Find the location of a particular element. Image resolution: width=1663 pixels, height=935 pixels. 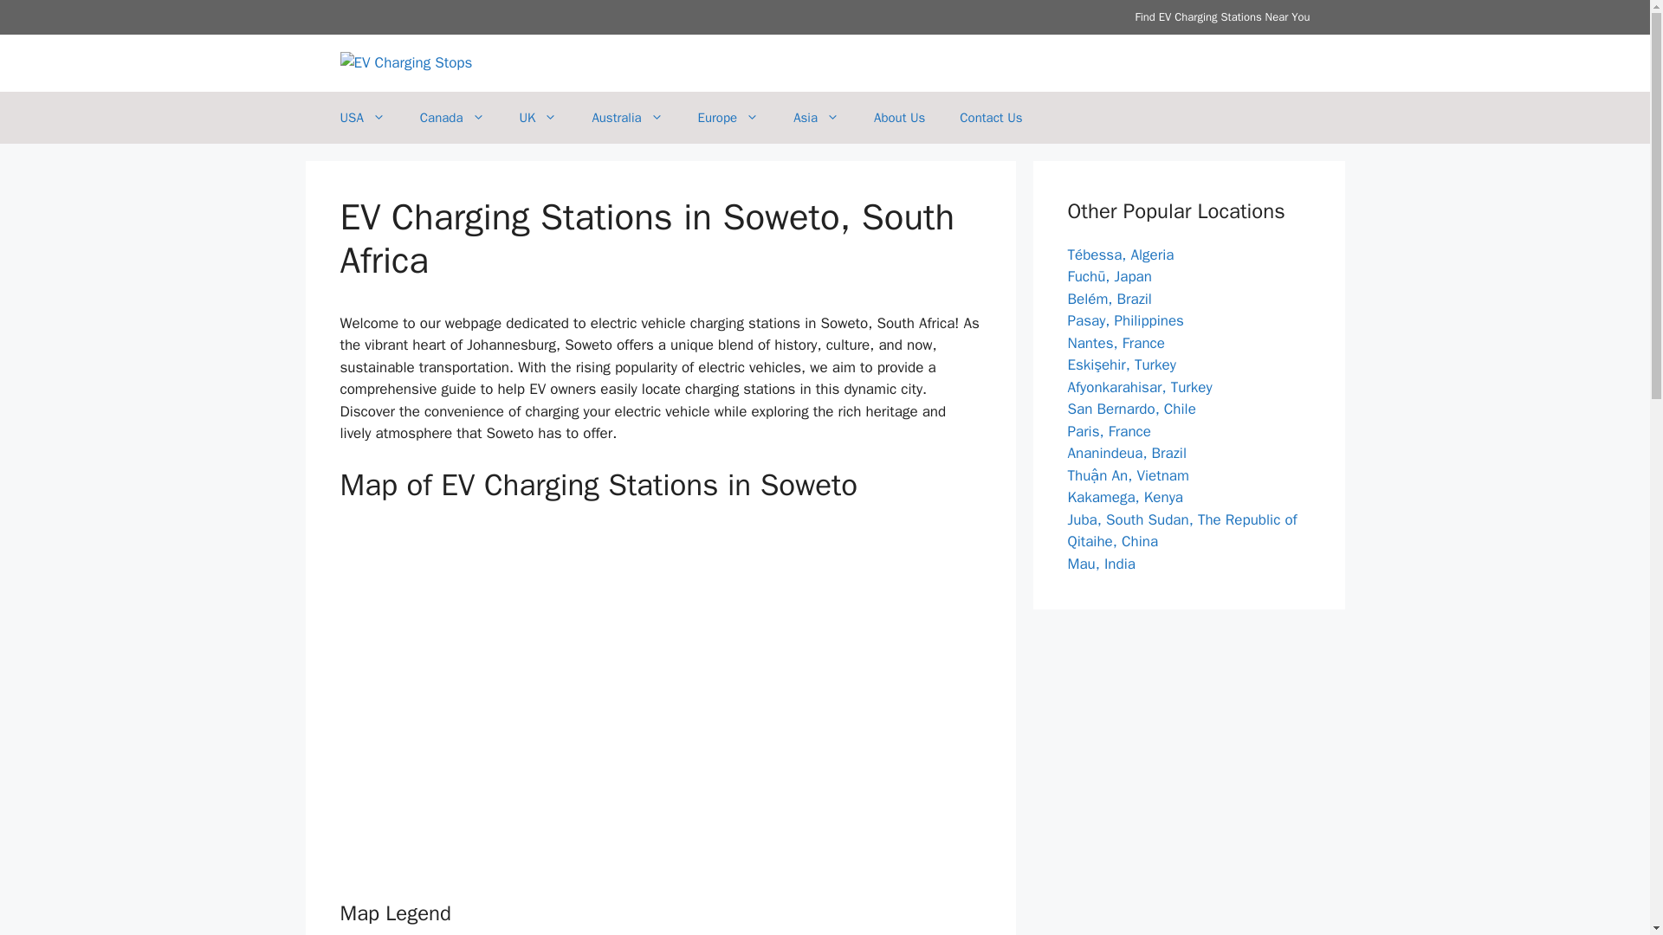

Canada is located at coordinates (452, 118).